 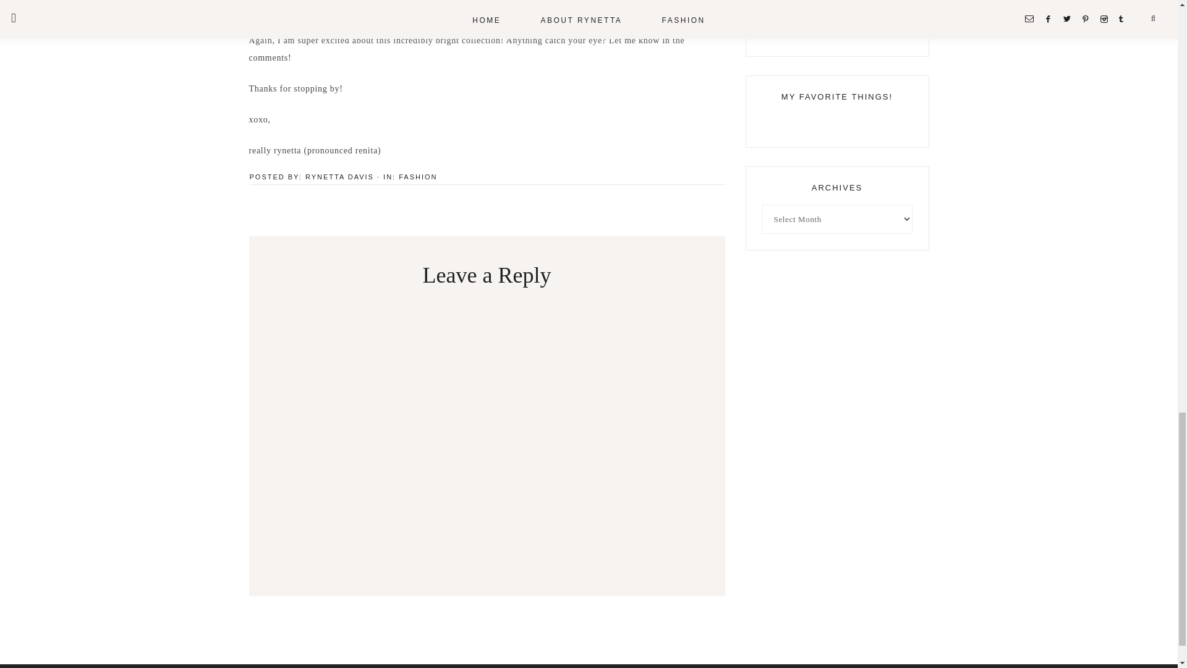 What do you see at coordinates (339, 176) in the screenshot?
I see `RYNETTA DAVIS` at bounding box center [339, 176].